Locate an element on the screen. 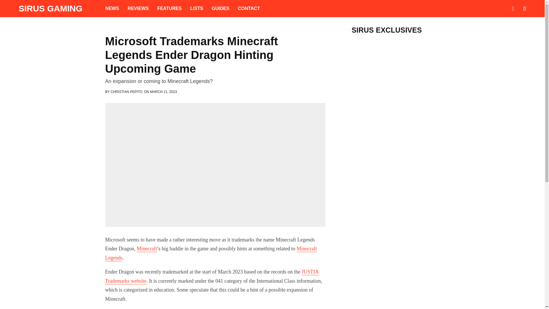 The height and width of the screenshot is (309, 549). BY CHRISTIAN PEPITO is located at coordinates (124, 92).